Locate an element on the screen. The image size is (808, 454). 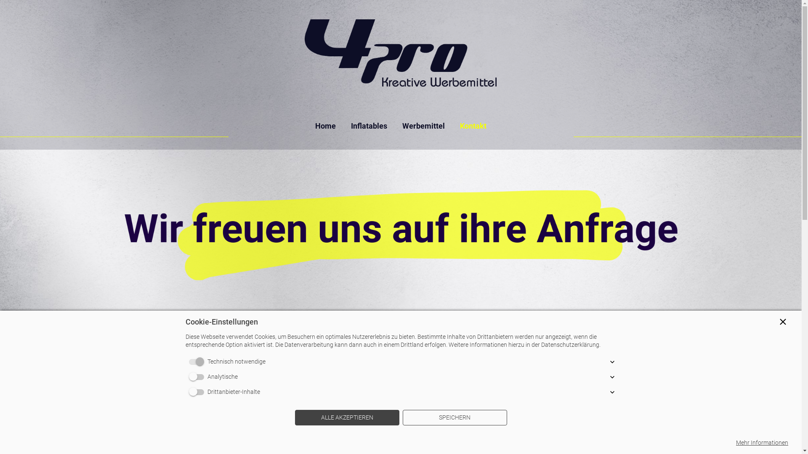
Mehr Informationen is located at coordinates (762, 443).